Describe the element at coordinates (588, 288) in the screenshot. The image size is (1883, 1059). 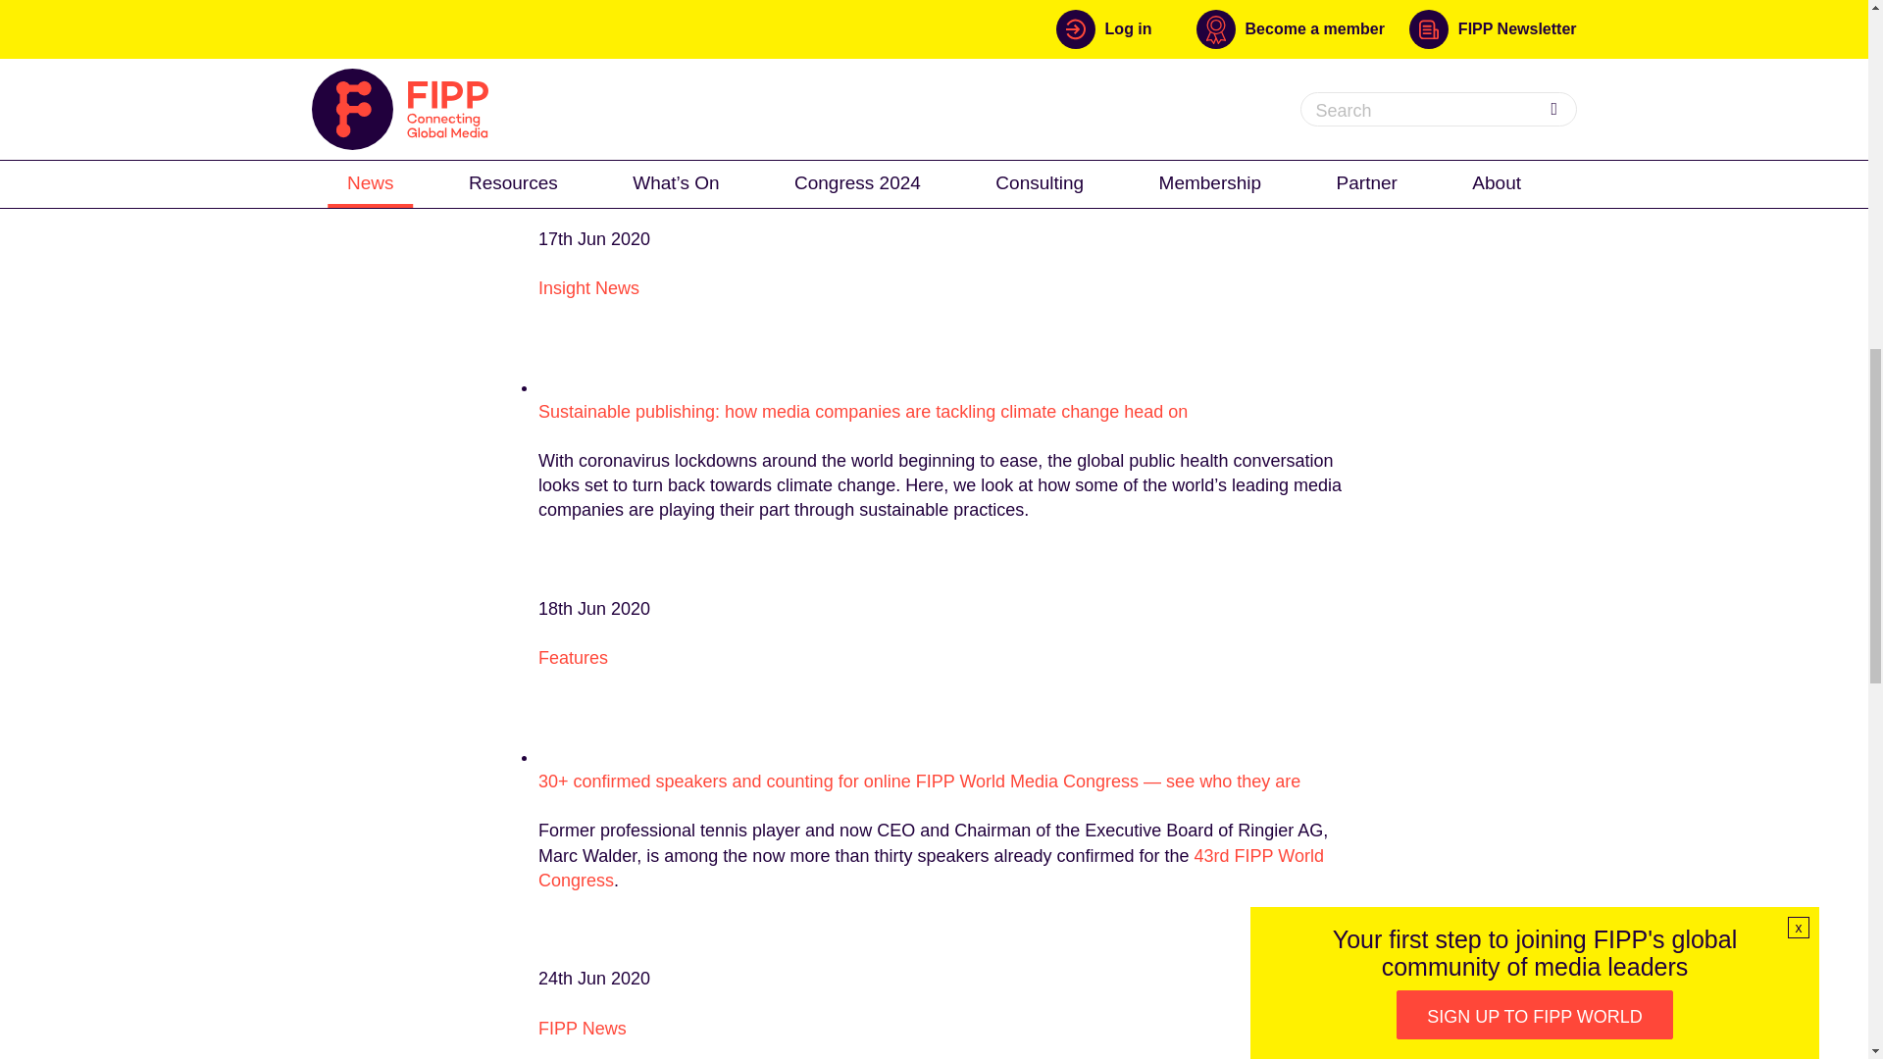
I see `Insight News` at that location.